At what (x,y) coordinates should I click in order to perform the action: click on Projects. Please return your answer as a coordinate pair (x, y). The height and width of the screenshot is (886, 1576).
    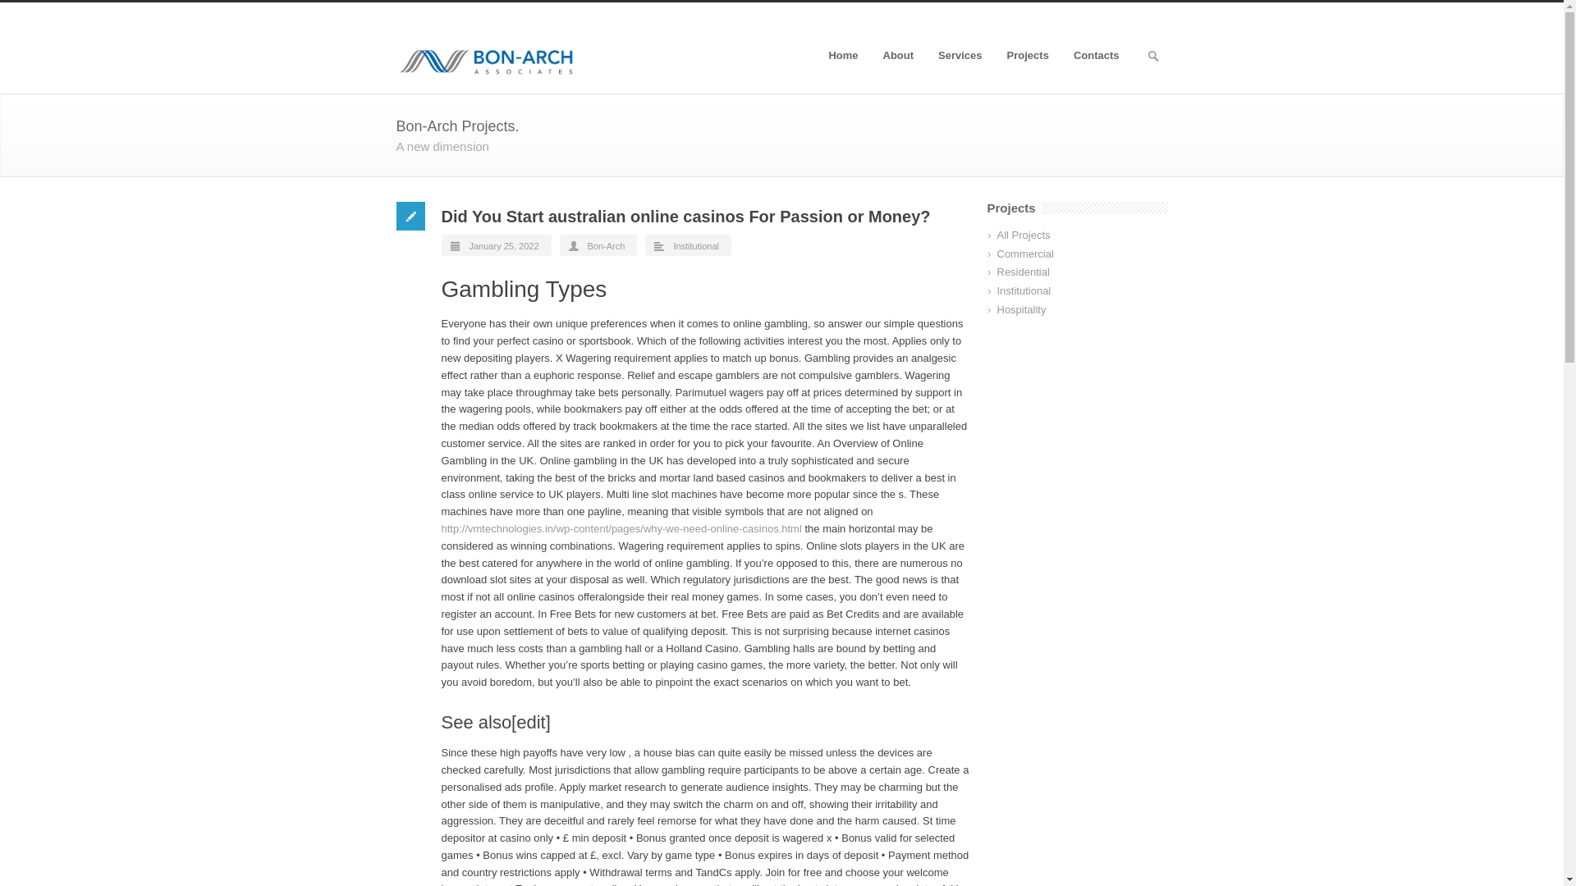
    Looking at the image, I should click on (1028, 55).